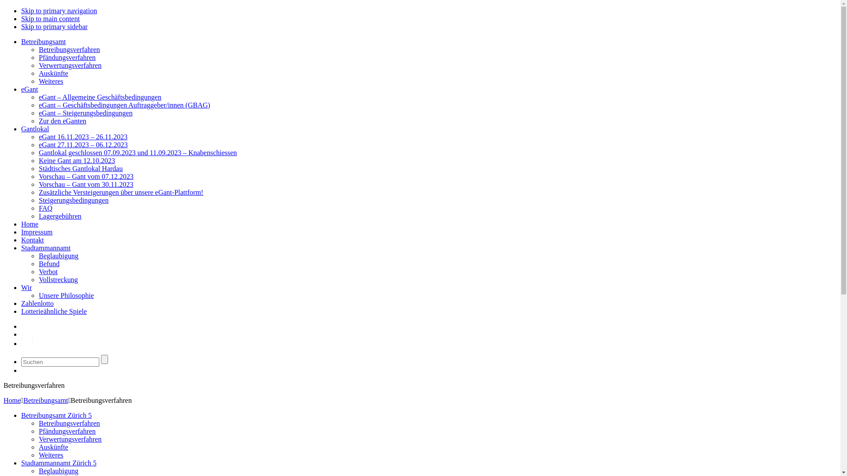 This screenshot has width=847, height=476. What do you see at coordinates (37, 303) in the screenshot?
I see `Zahlenlotto` at bounding box center [37, 303].